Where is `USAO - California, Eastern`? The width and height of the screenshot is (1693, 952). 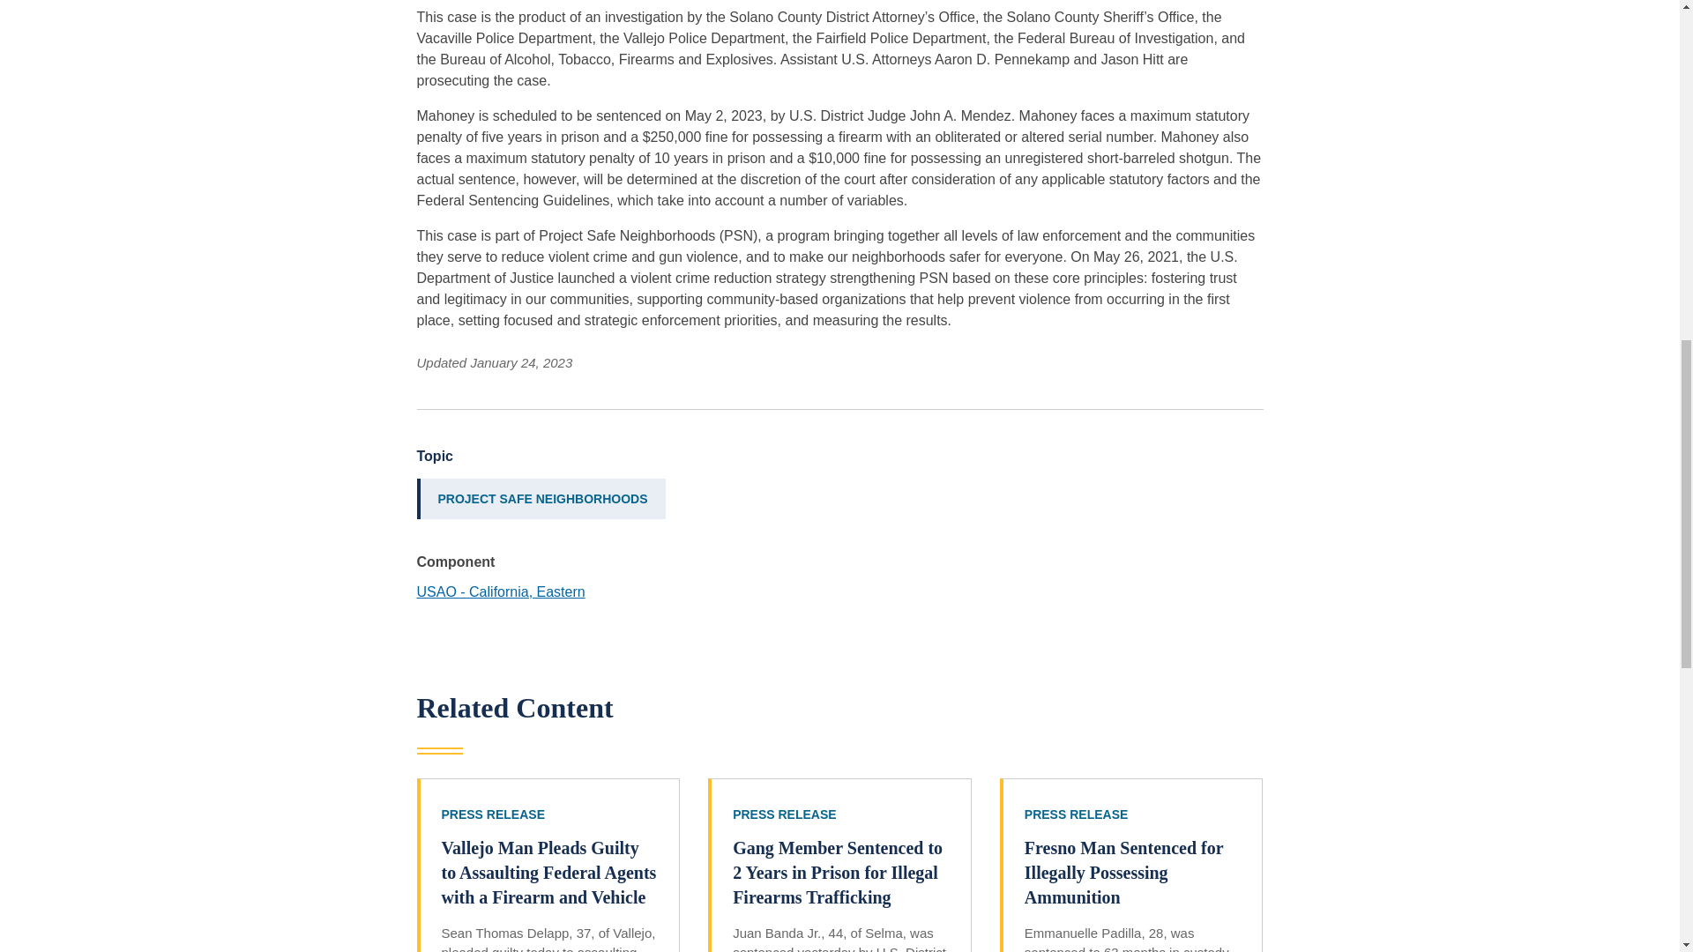 USAO - California, Eastern is located at coordinates (500, 592).